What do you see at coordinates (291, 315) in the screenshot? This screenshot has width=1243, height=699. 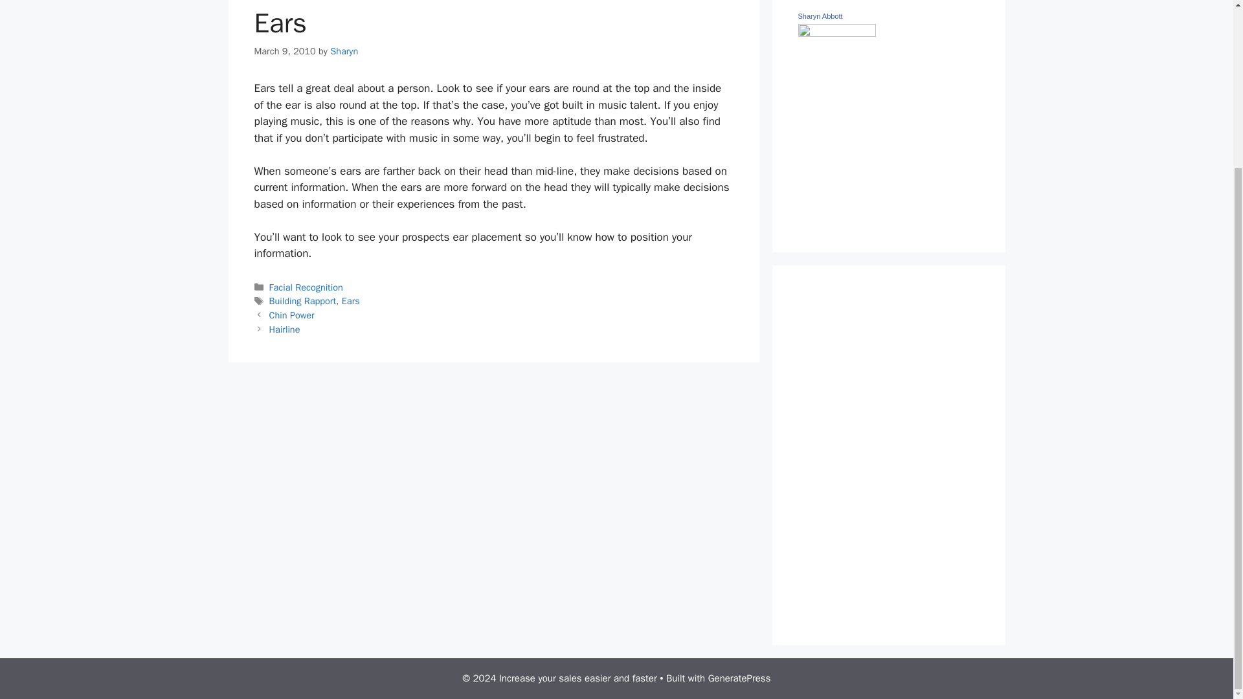 I see `Chin Power` at bounding box center [291, 315].